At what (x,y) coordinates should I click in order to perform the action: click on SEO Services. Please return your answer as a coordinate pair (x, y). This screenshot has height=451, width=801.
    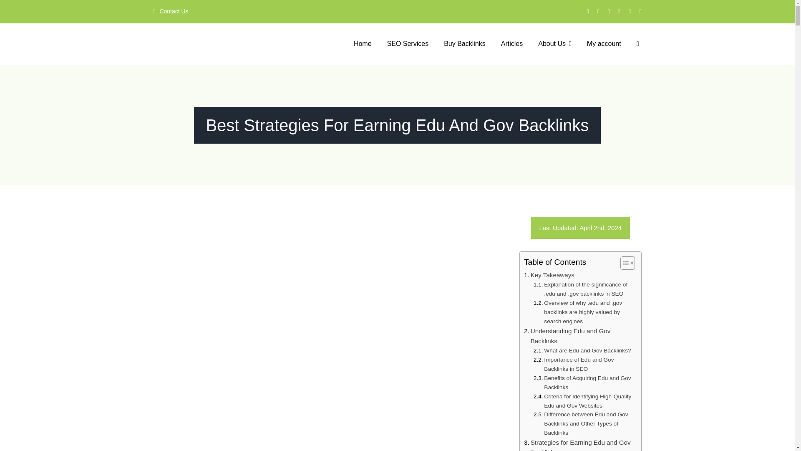
    Looking at the image, I should click on (408, 44).